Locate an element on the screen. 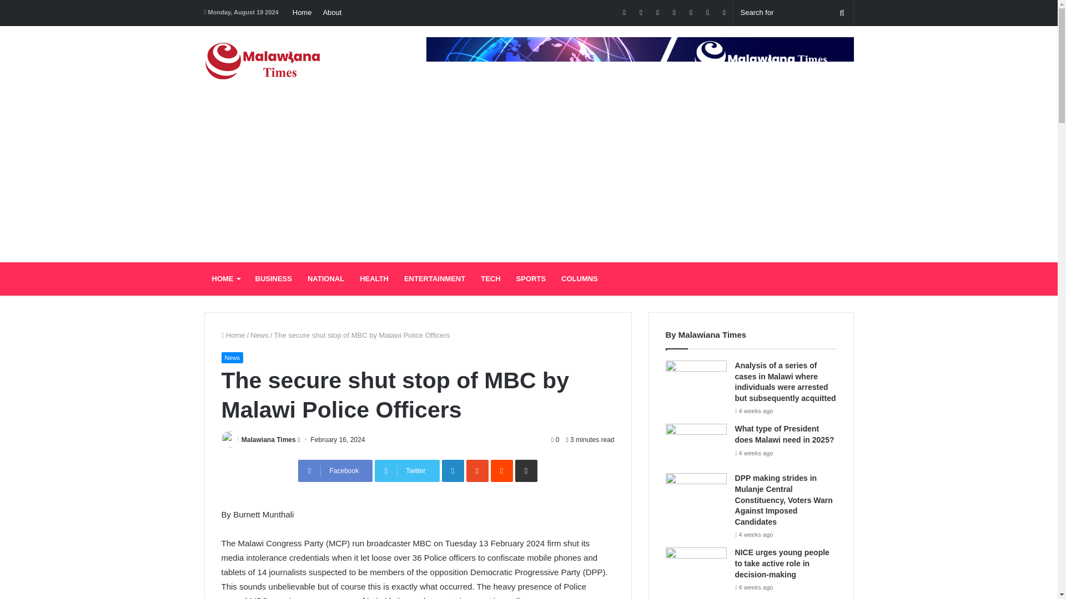  Twitter is located at coordinates (407, 471).